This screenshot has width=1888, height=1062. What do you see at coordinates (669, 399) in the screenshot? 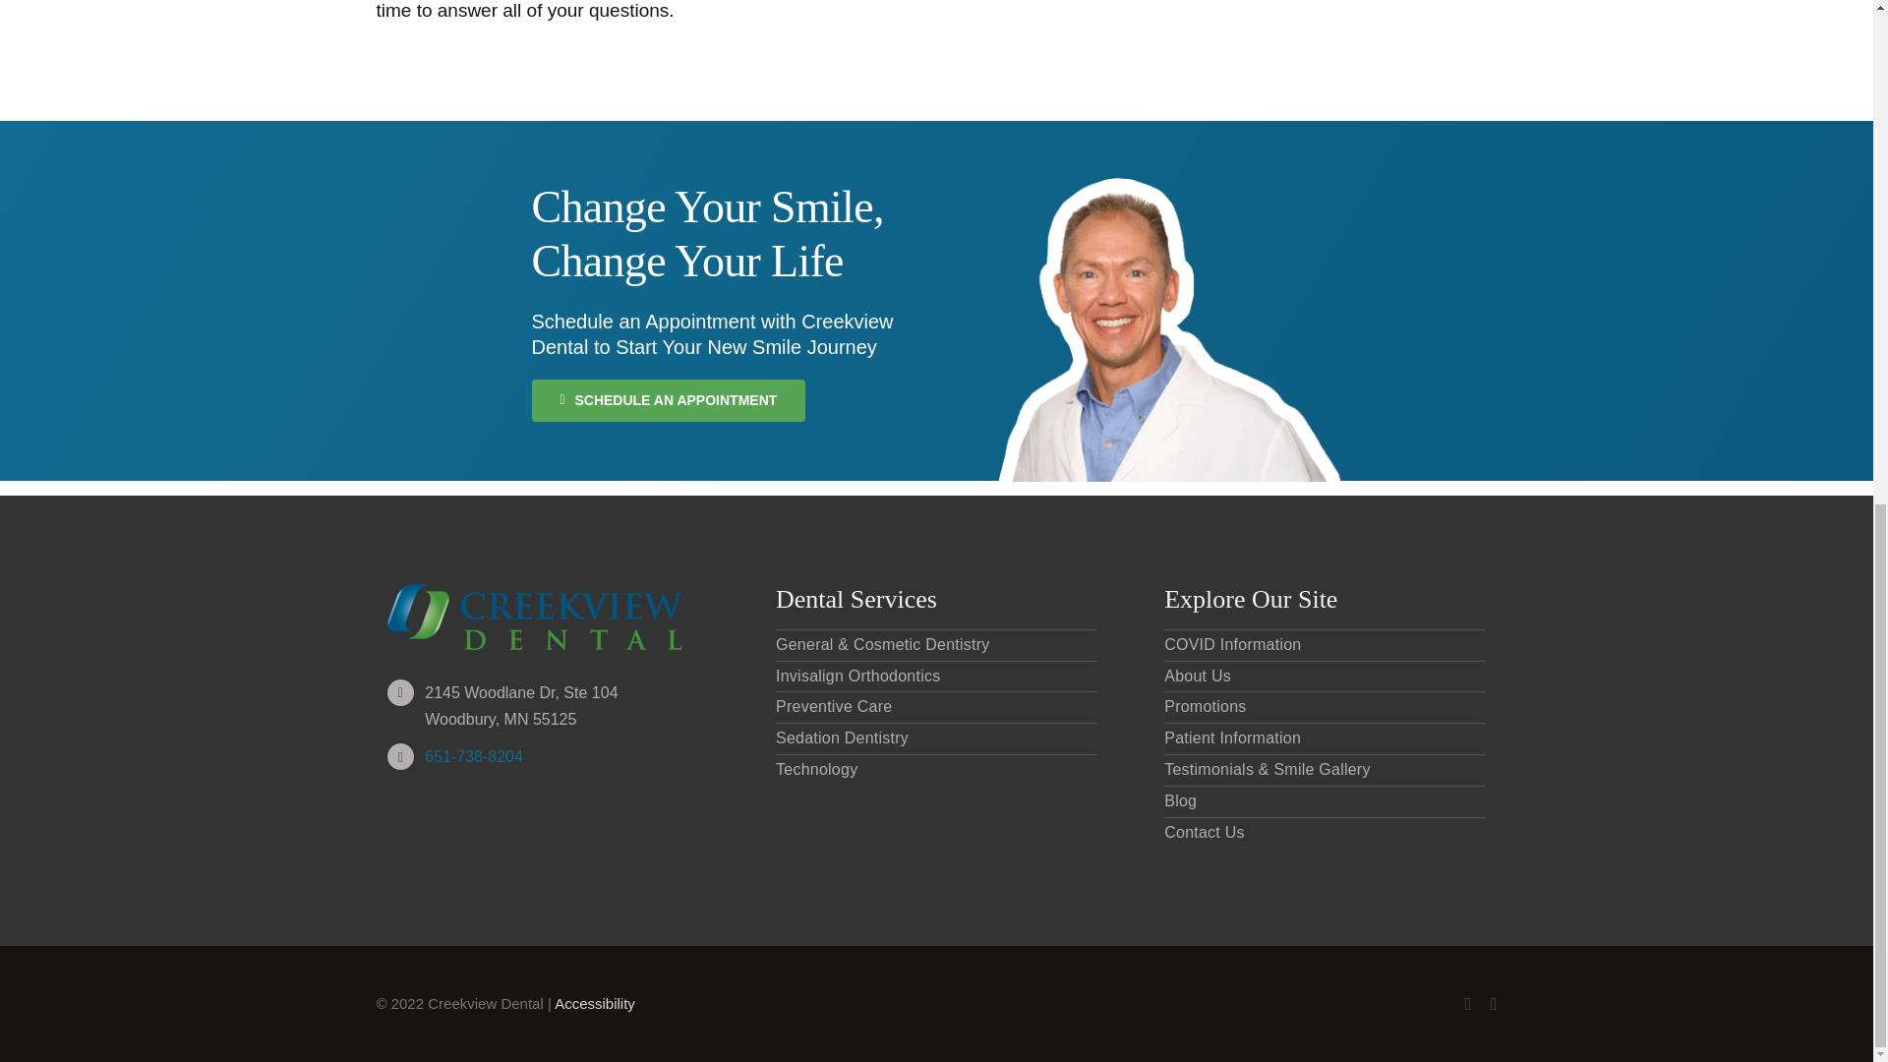
I see `SCHEDULE AN APPOINTMENT` at bounding box center [669, 399].